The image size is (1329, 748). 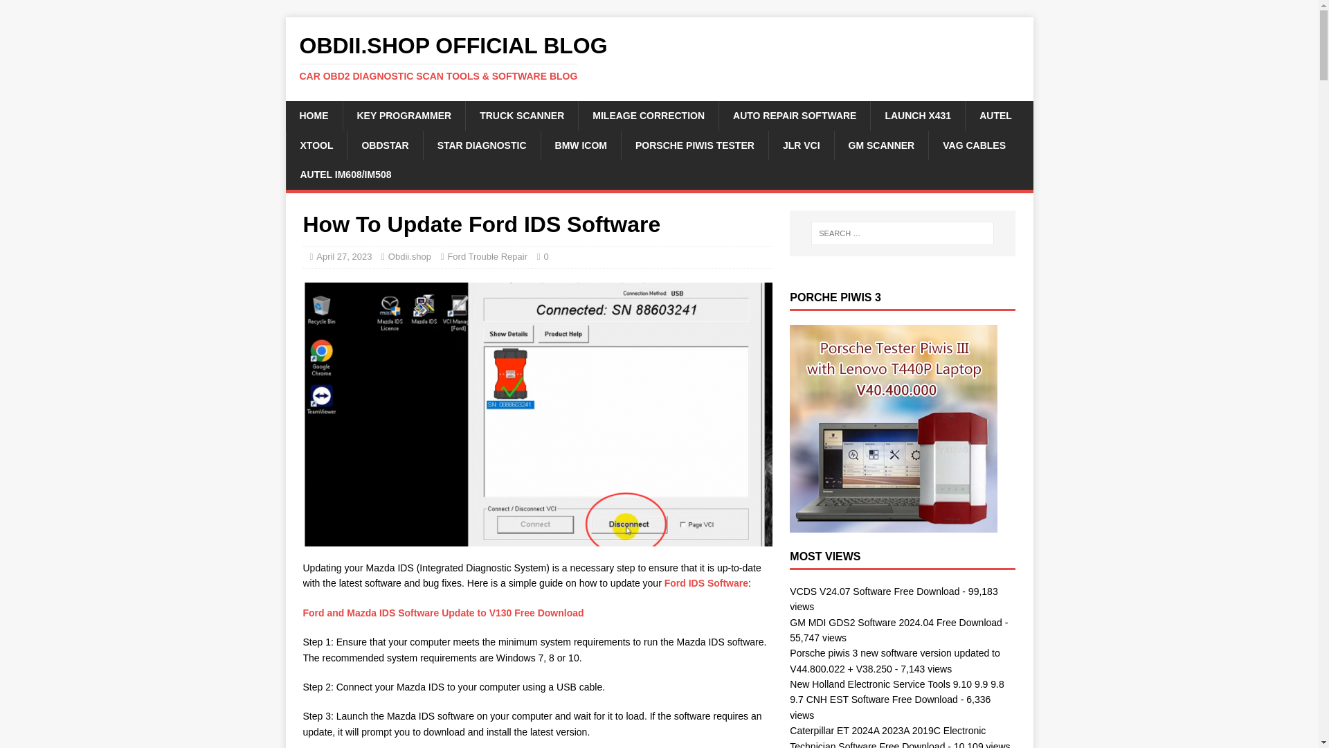 I want to click on AUTO REPAIR SOFTWARE, so click(x=795, y=115).